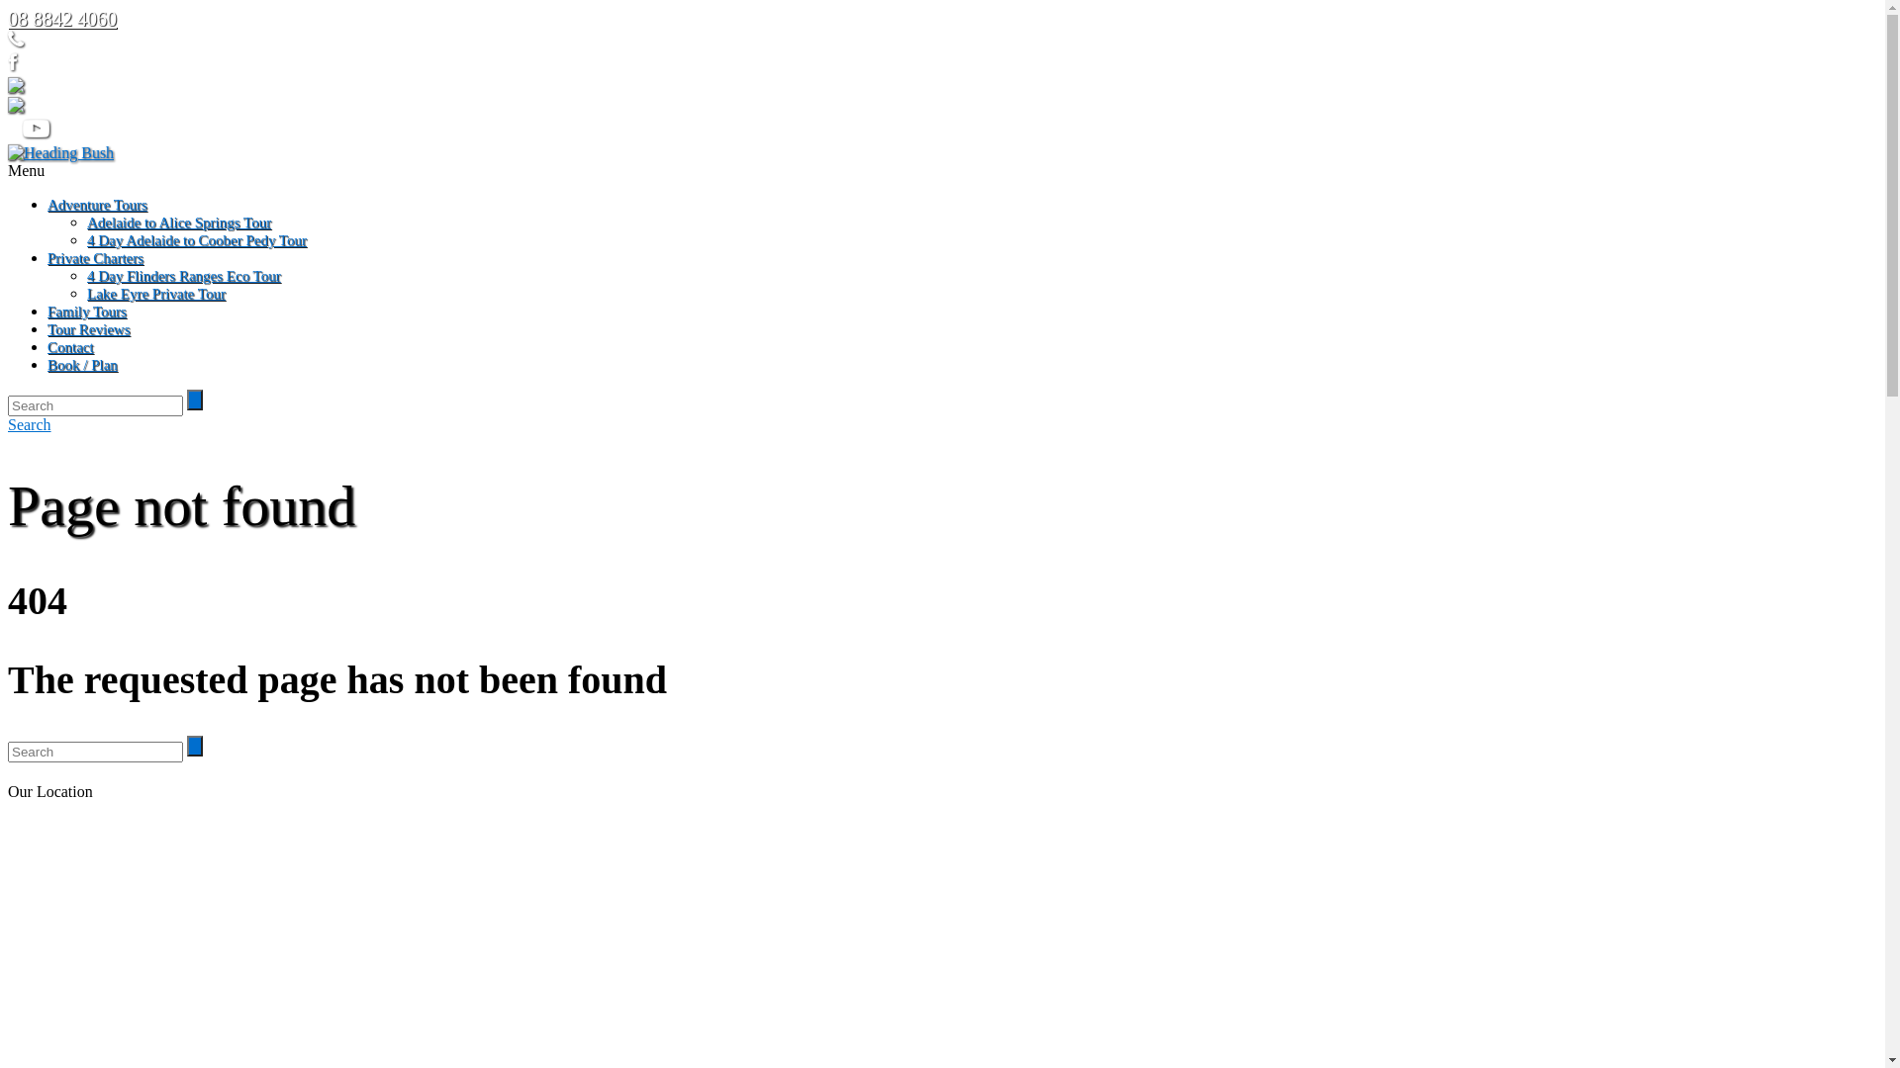 The image size is (1900, 1068). What do you see at coordinates (71, 347) in the screenshot?
I see `Contact` at bounding box center [71, 347].